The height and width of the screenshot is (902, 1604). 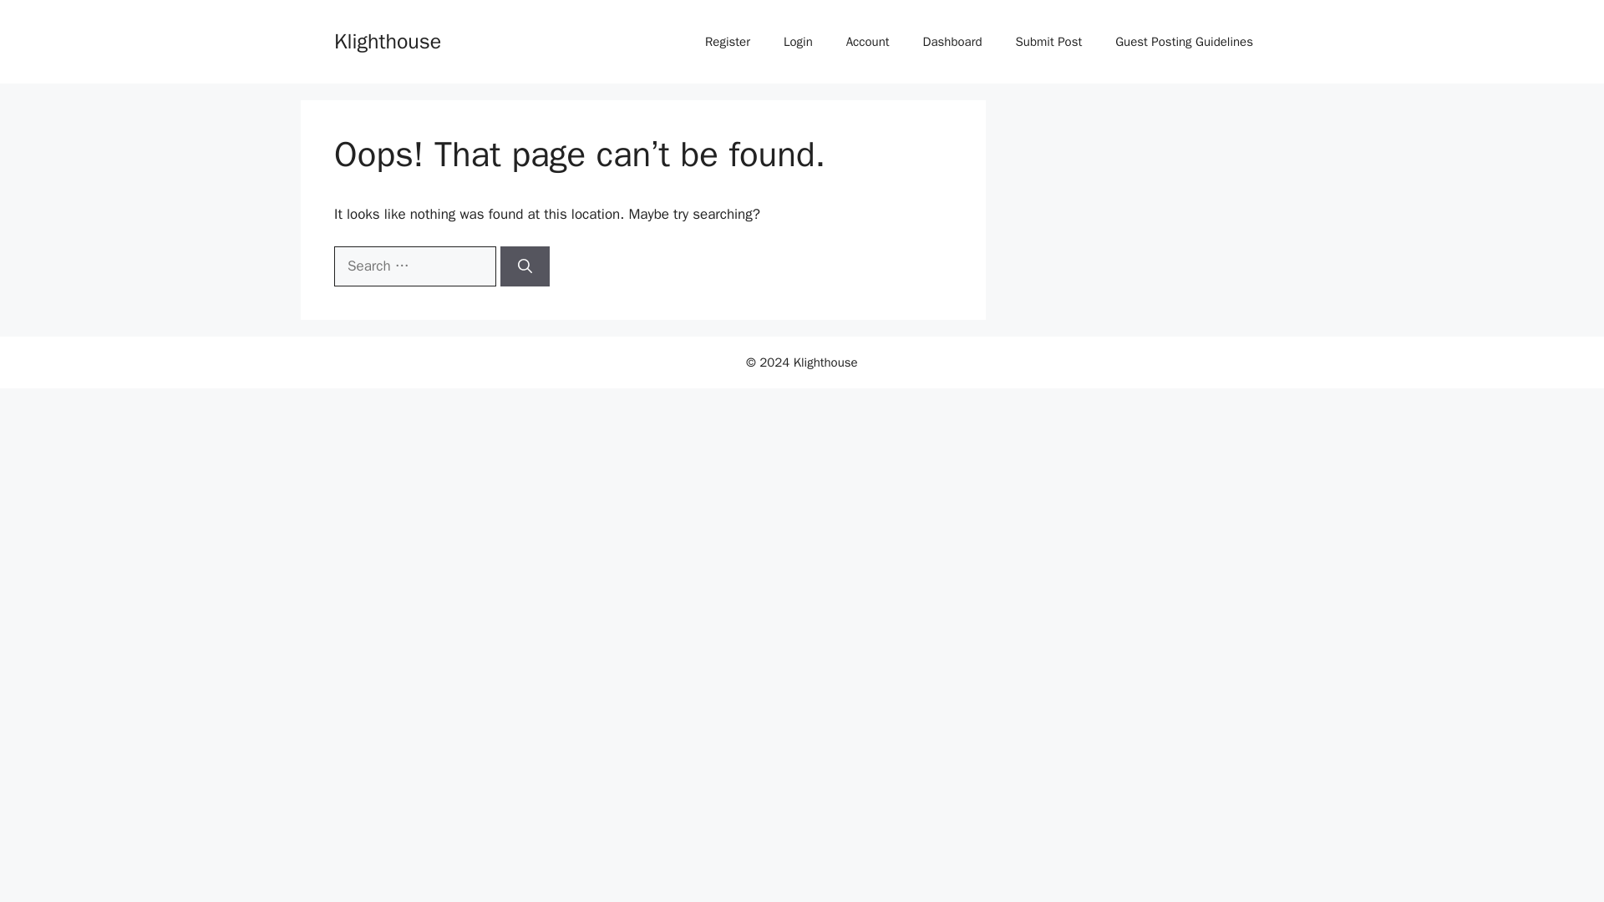 What do you see at coordinates (1185, 42) in the screenshot?
I see `Guest Posting Guidelines` at bounding box center [1185, 42].